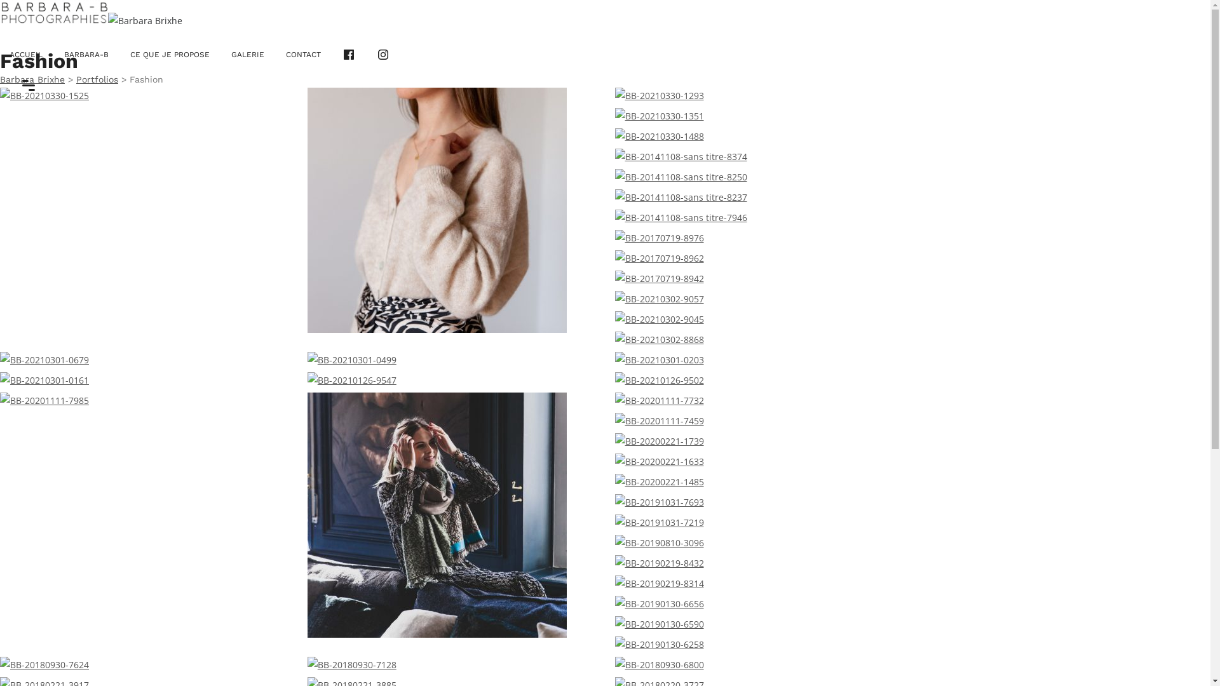  Describe the element at coordinates (1188, 521) in the screenshot. I see `Next (arrow right)` at that location.